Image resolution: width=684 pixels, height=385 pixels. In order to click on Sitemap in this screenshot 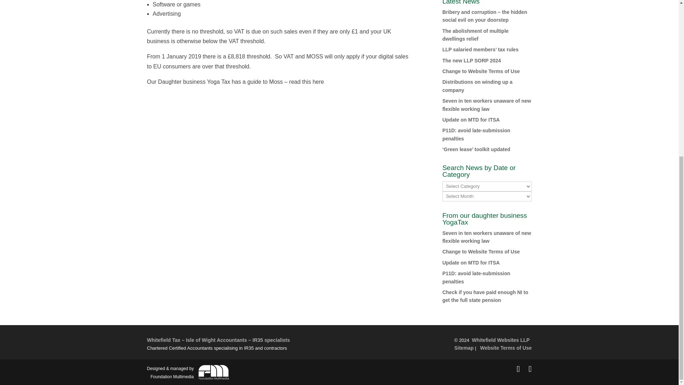, I will do `click(463, 348)`.